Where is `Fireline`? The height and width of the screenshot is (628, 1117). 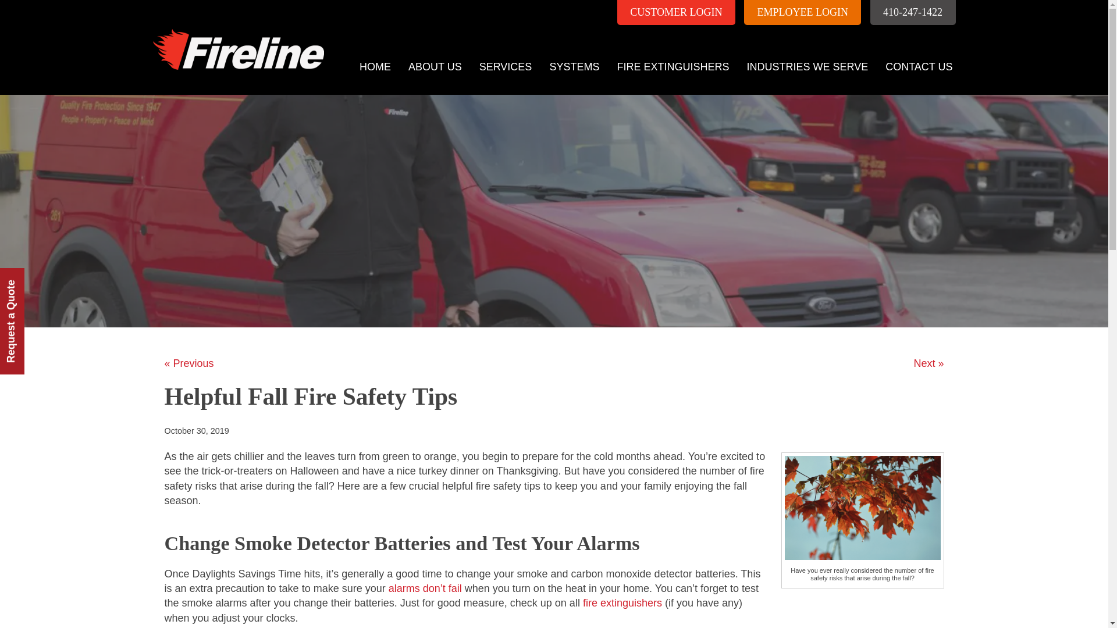 Fireline is located at coordinates (235, 35).